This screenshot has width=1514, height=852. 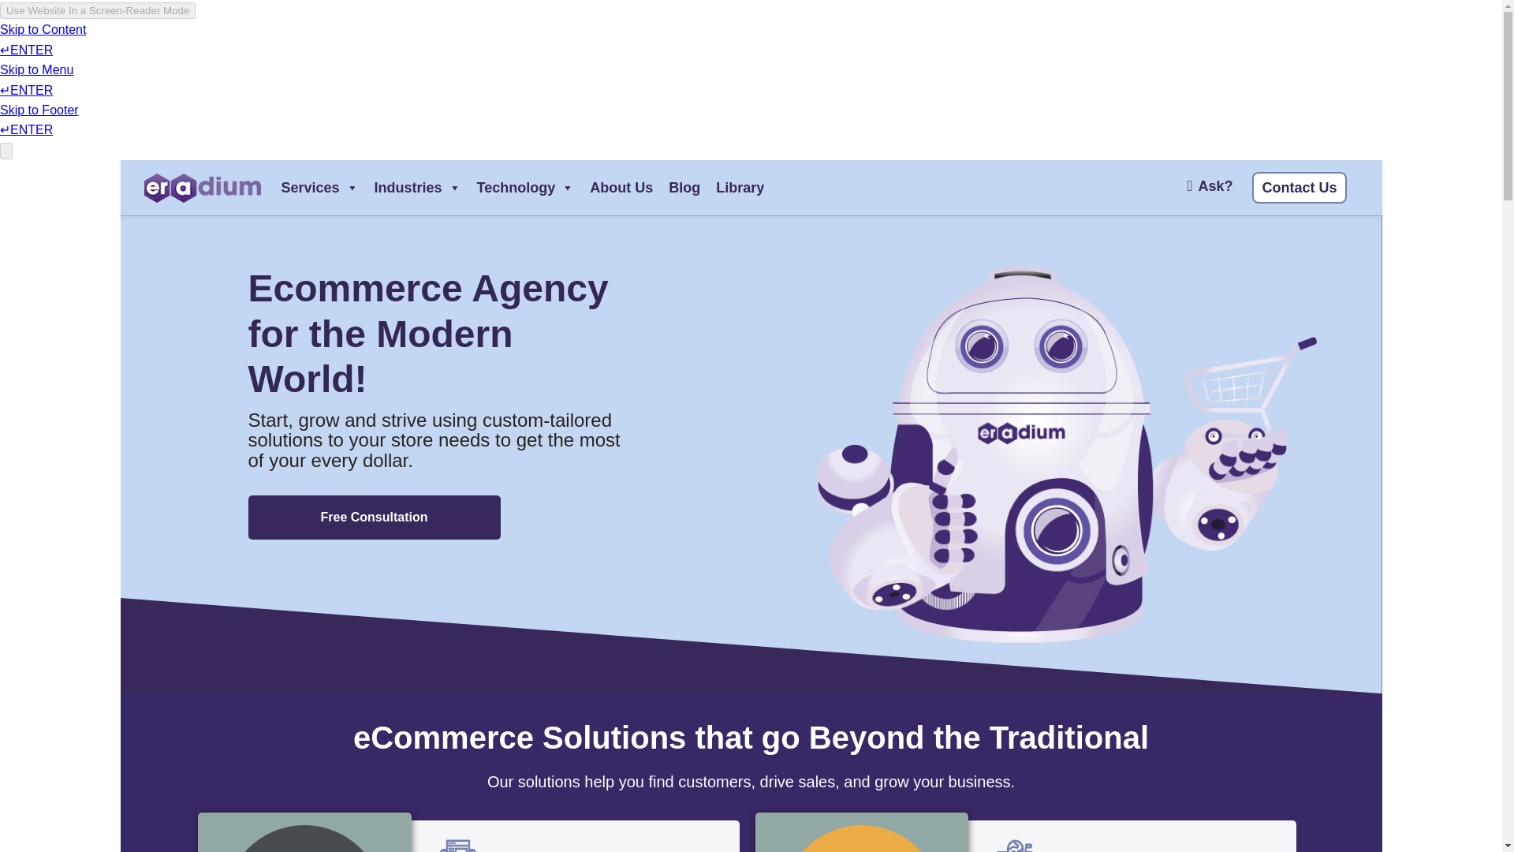 I want to click on Industries, so click(x=418, y=188).